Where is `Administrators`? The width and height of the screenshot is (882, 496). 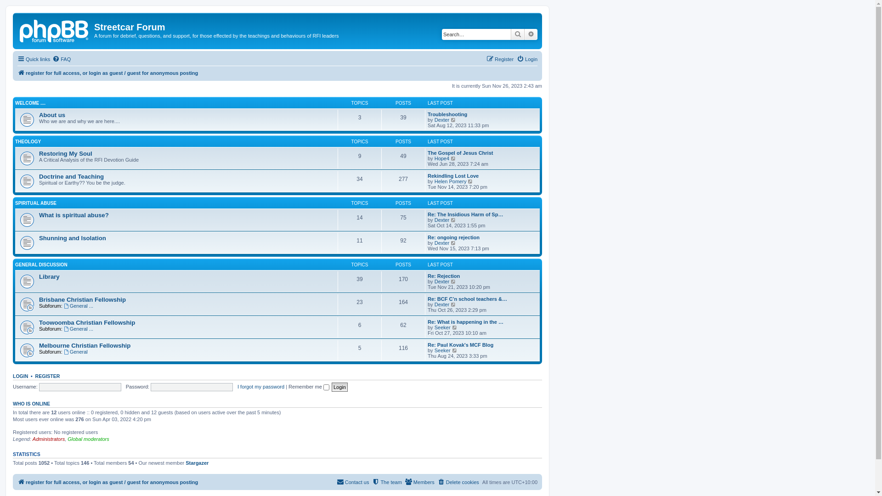
Administrators is located at coordinates (49, 439).